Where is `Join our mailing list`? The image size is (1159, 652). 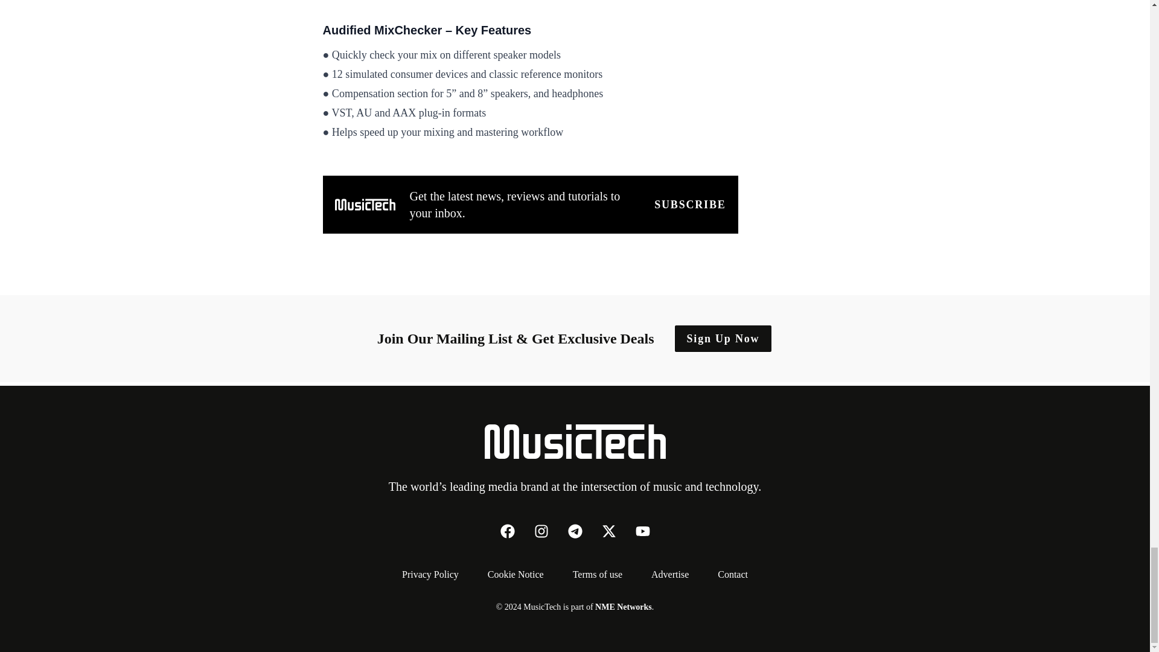
Join our mailing list is located at coordinates (689, 205).